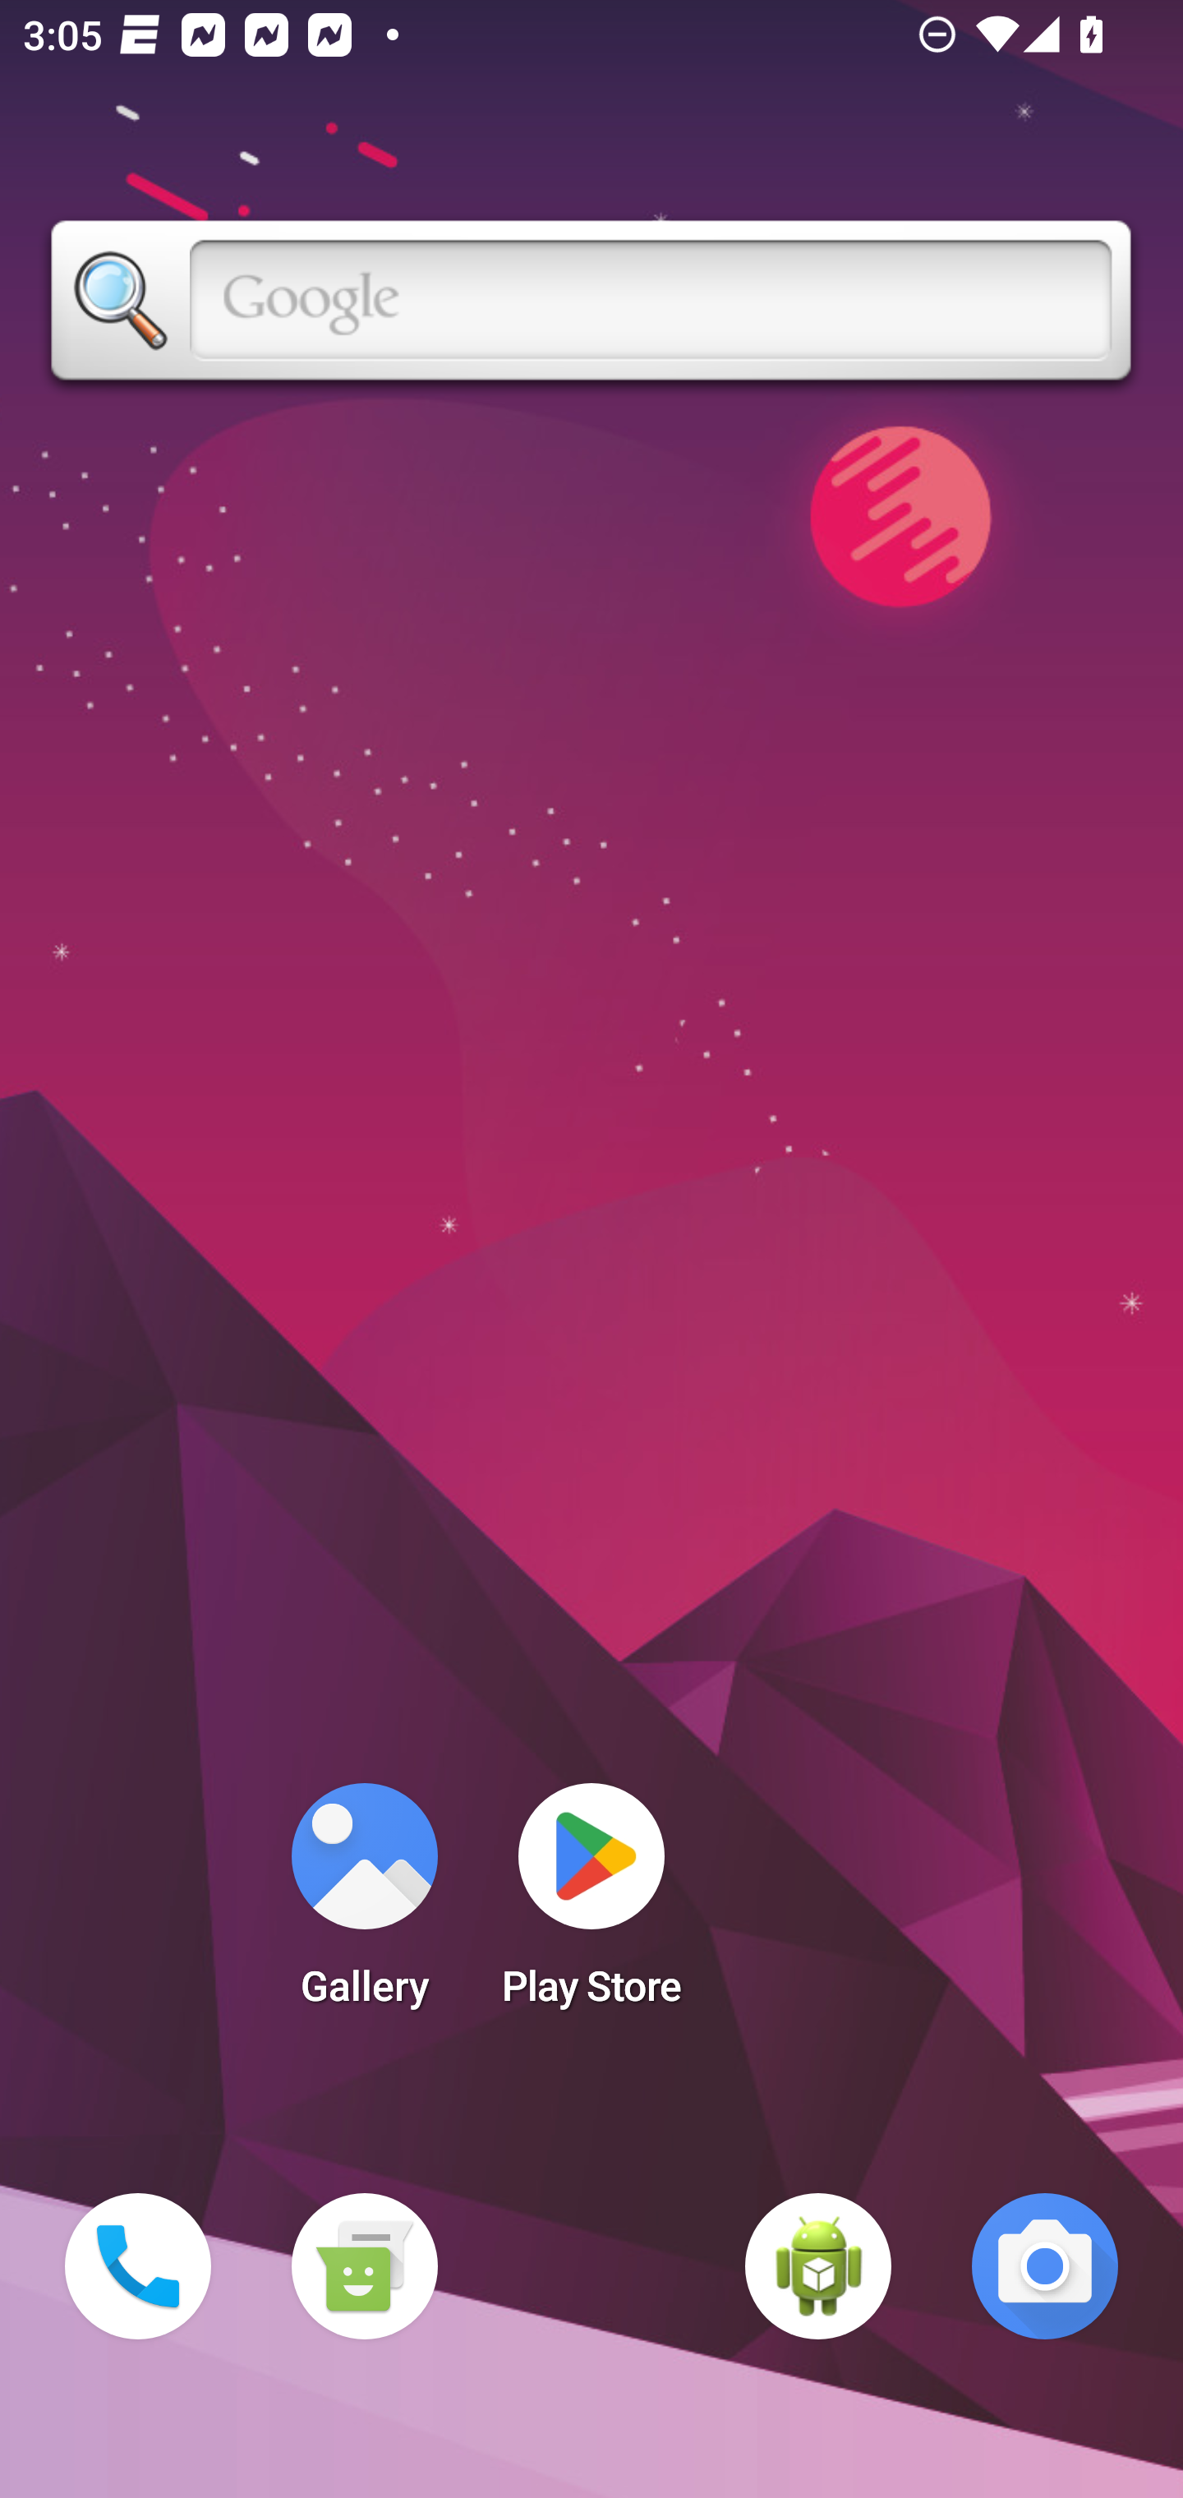  Describe the element at coordinates (364, 2266) in the screenshot. I see `Messaging` at that location.